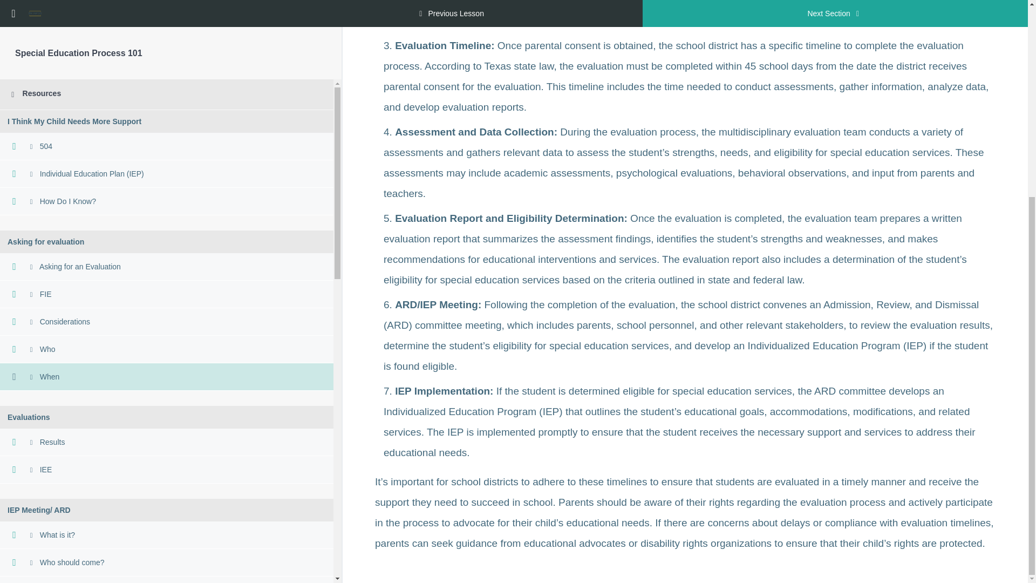  Describe the element at coordinates (167, 9) in the screenshot. I see `FIE` at that location.